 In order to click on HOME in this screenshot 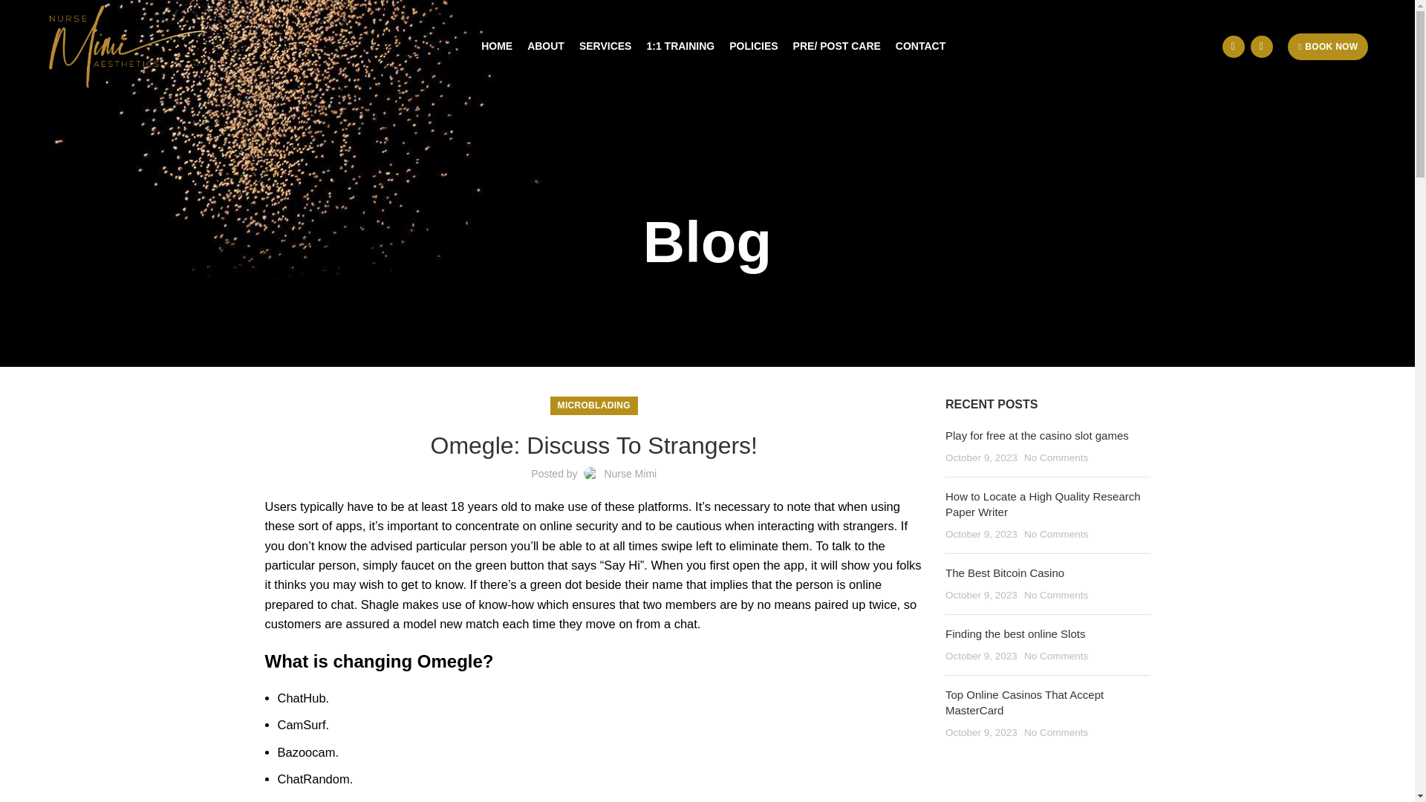, I will do `click(496, 46)`.